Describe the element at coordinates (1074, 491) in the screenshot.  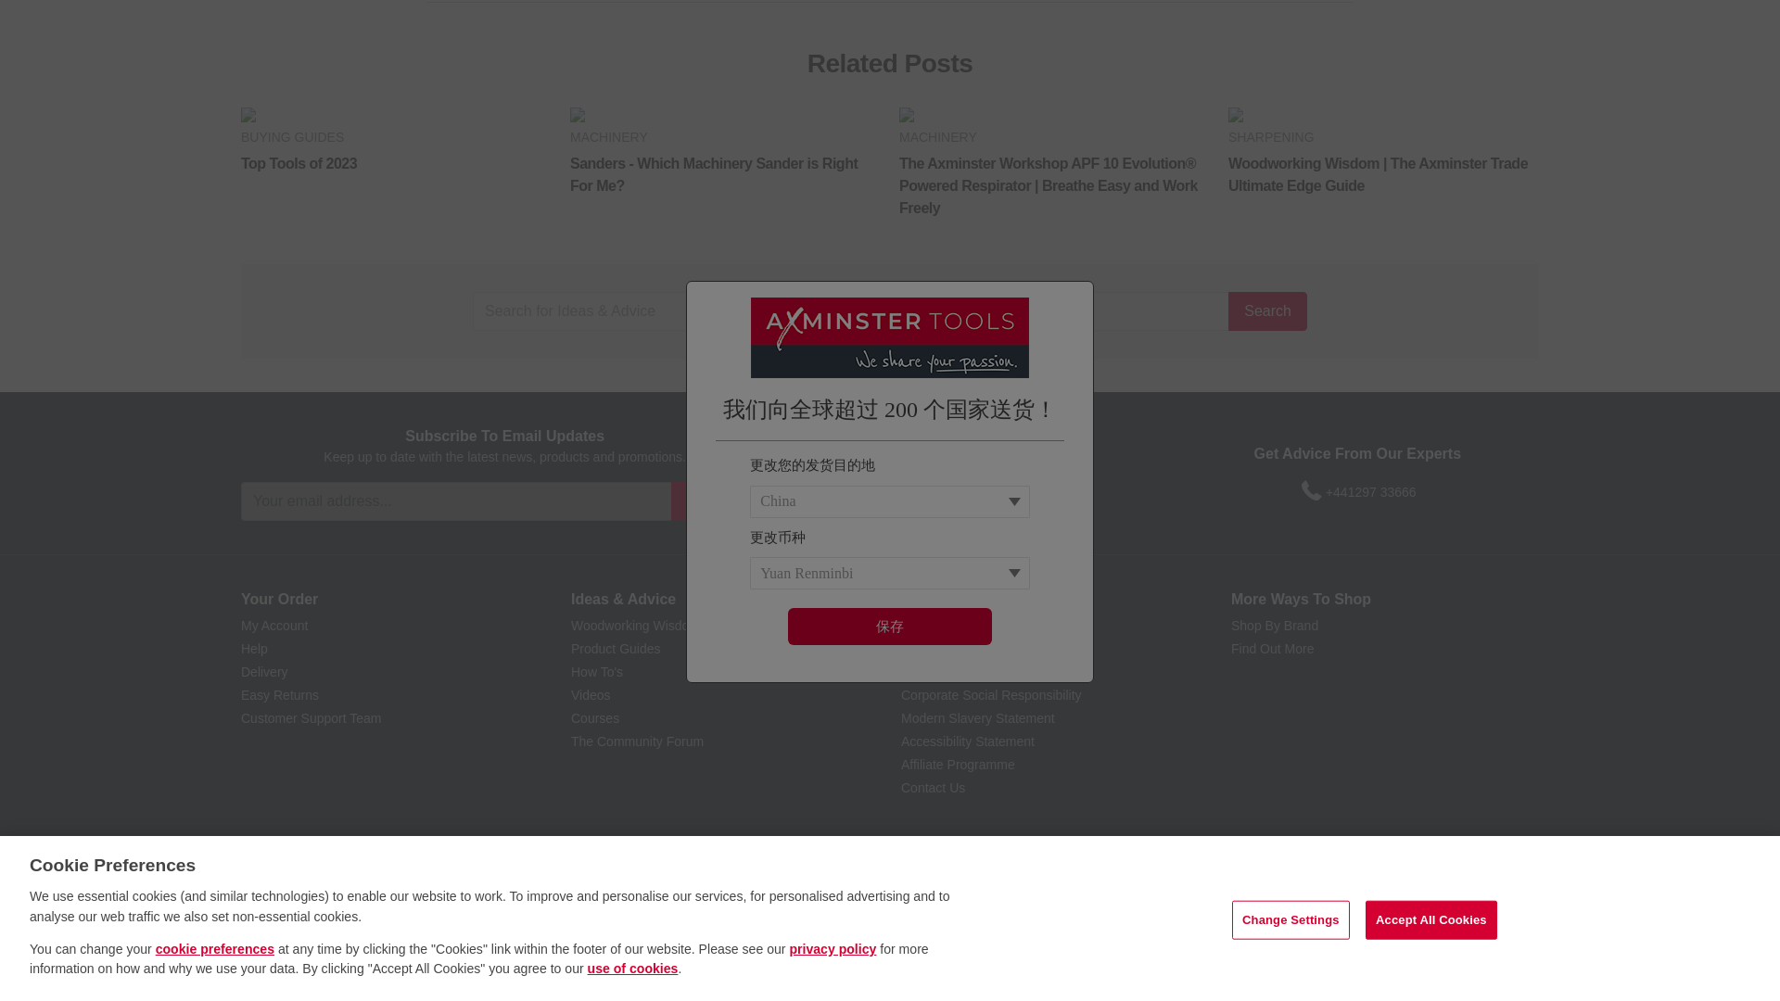
I see `Community` at that location.